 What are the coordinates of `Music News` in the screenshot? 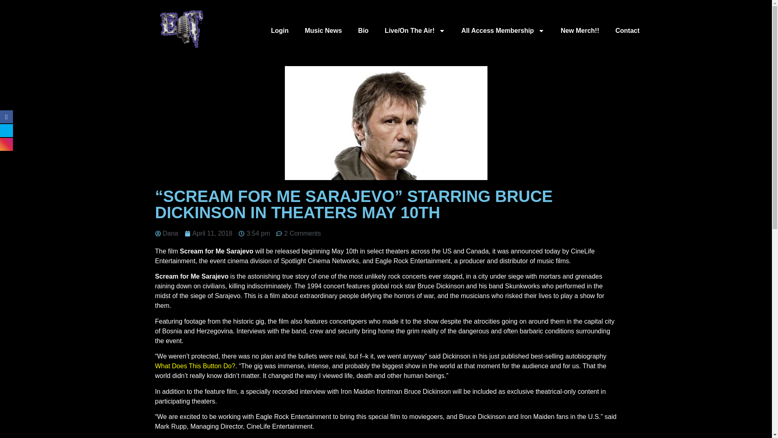 It's located at (323, 31).